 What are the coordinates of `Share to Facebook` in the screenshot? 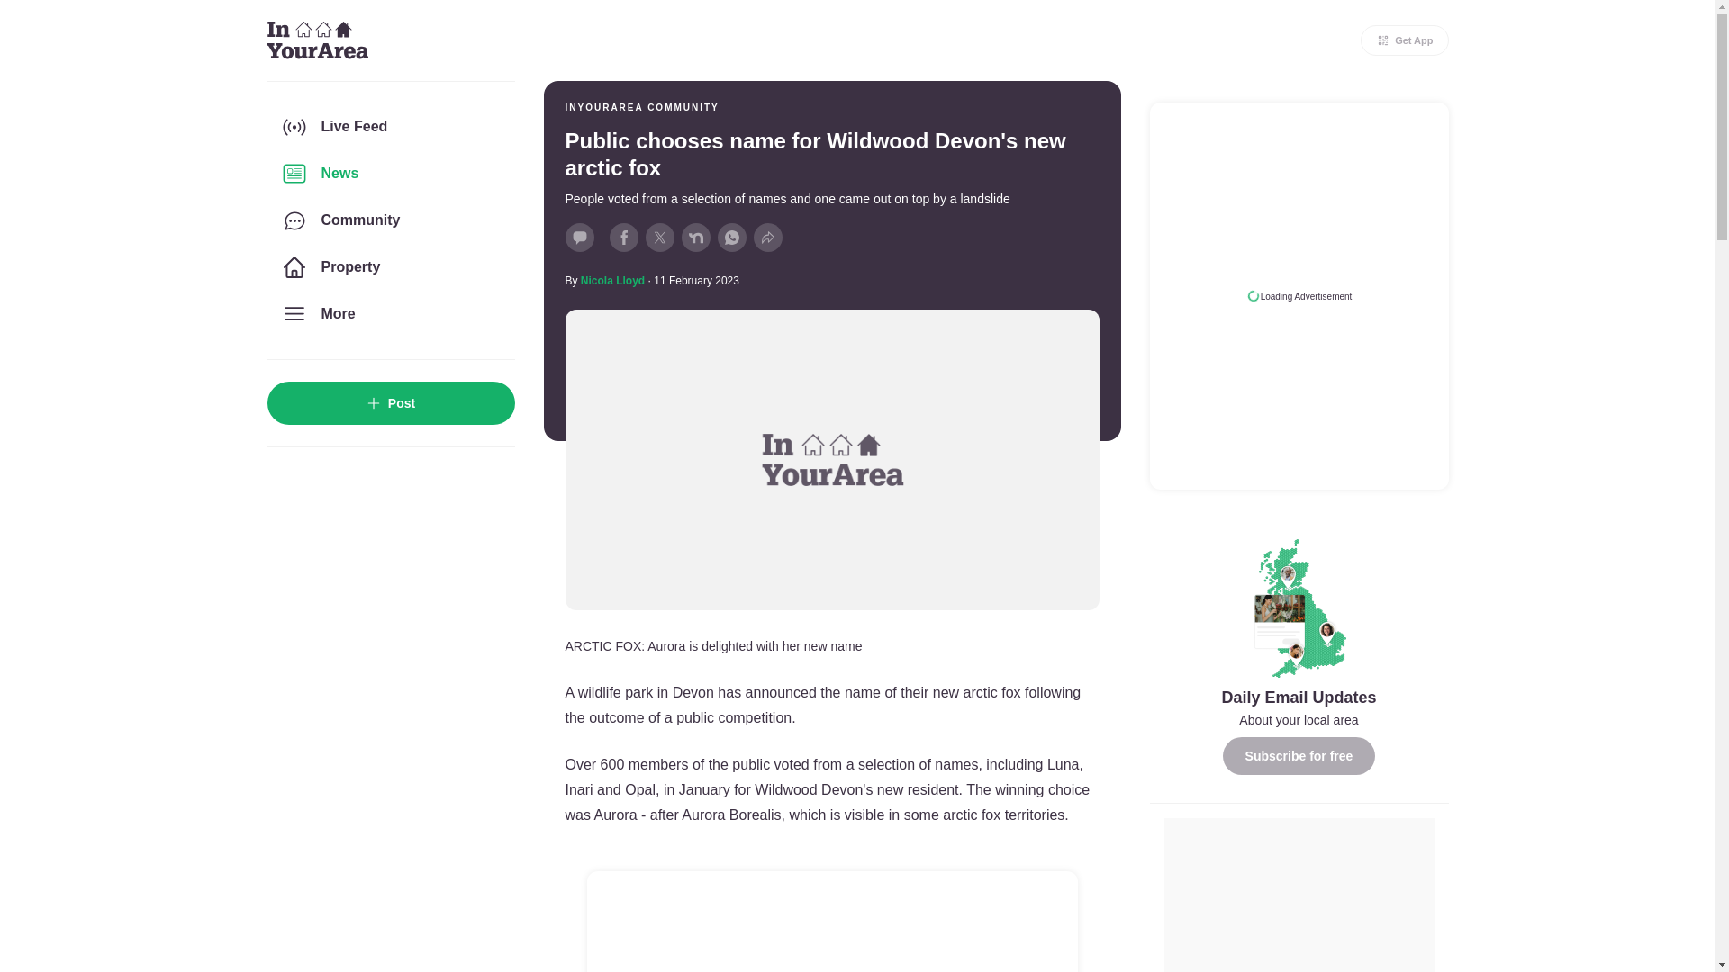 It's located at (623, 238).